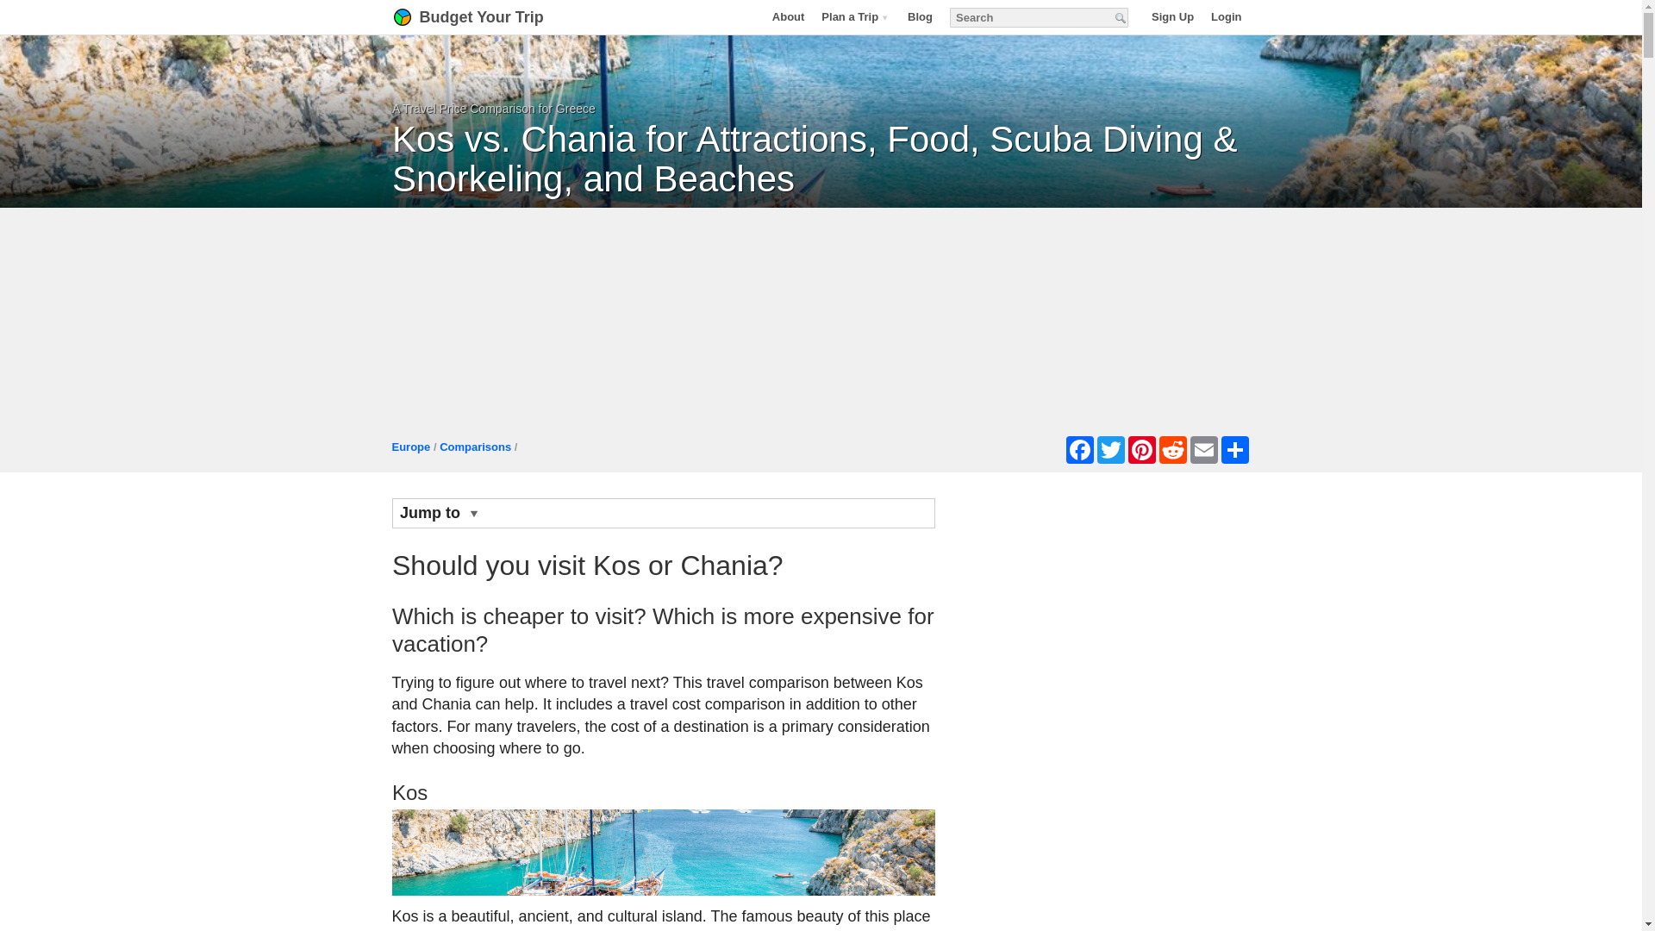  Describe the element at coordinates (1109, 450) in the screenshot. I see `Twitter` at that location.